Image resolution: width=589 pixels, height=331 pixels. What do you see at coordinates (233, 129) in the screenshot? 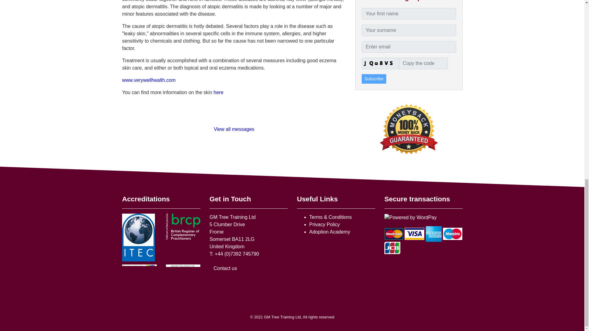
I see `View all messages` at bounding box center [233, 129].